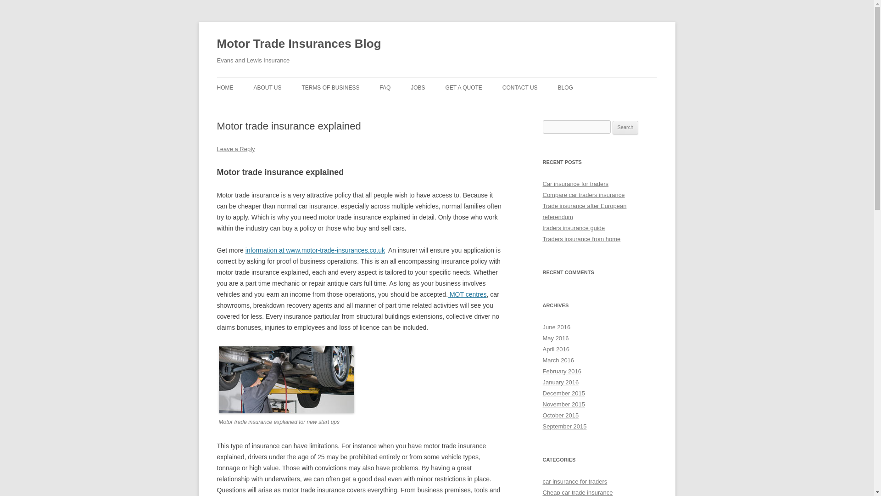 Image resolution: width=881 pixels, height=496 pixels. Describe the element at coordinates (581, 239) in the screenshot. I see `Traders insurance from home` at that location.